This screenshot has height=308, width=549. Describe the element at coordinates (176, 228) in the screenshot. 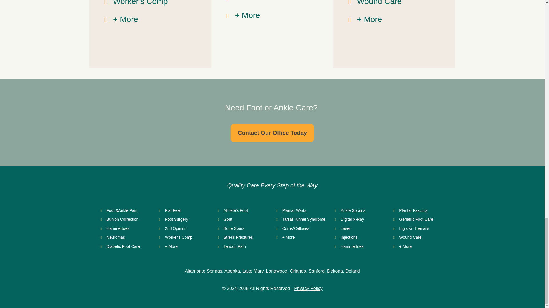

I see `2nd Opinion` at that location.